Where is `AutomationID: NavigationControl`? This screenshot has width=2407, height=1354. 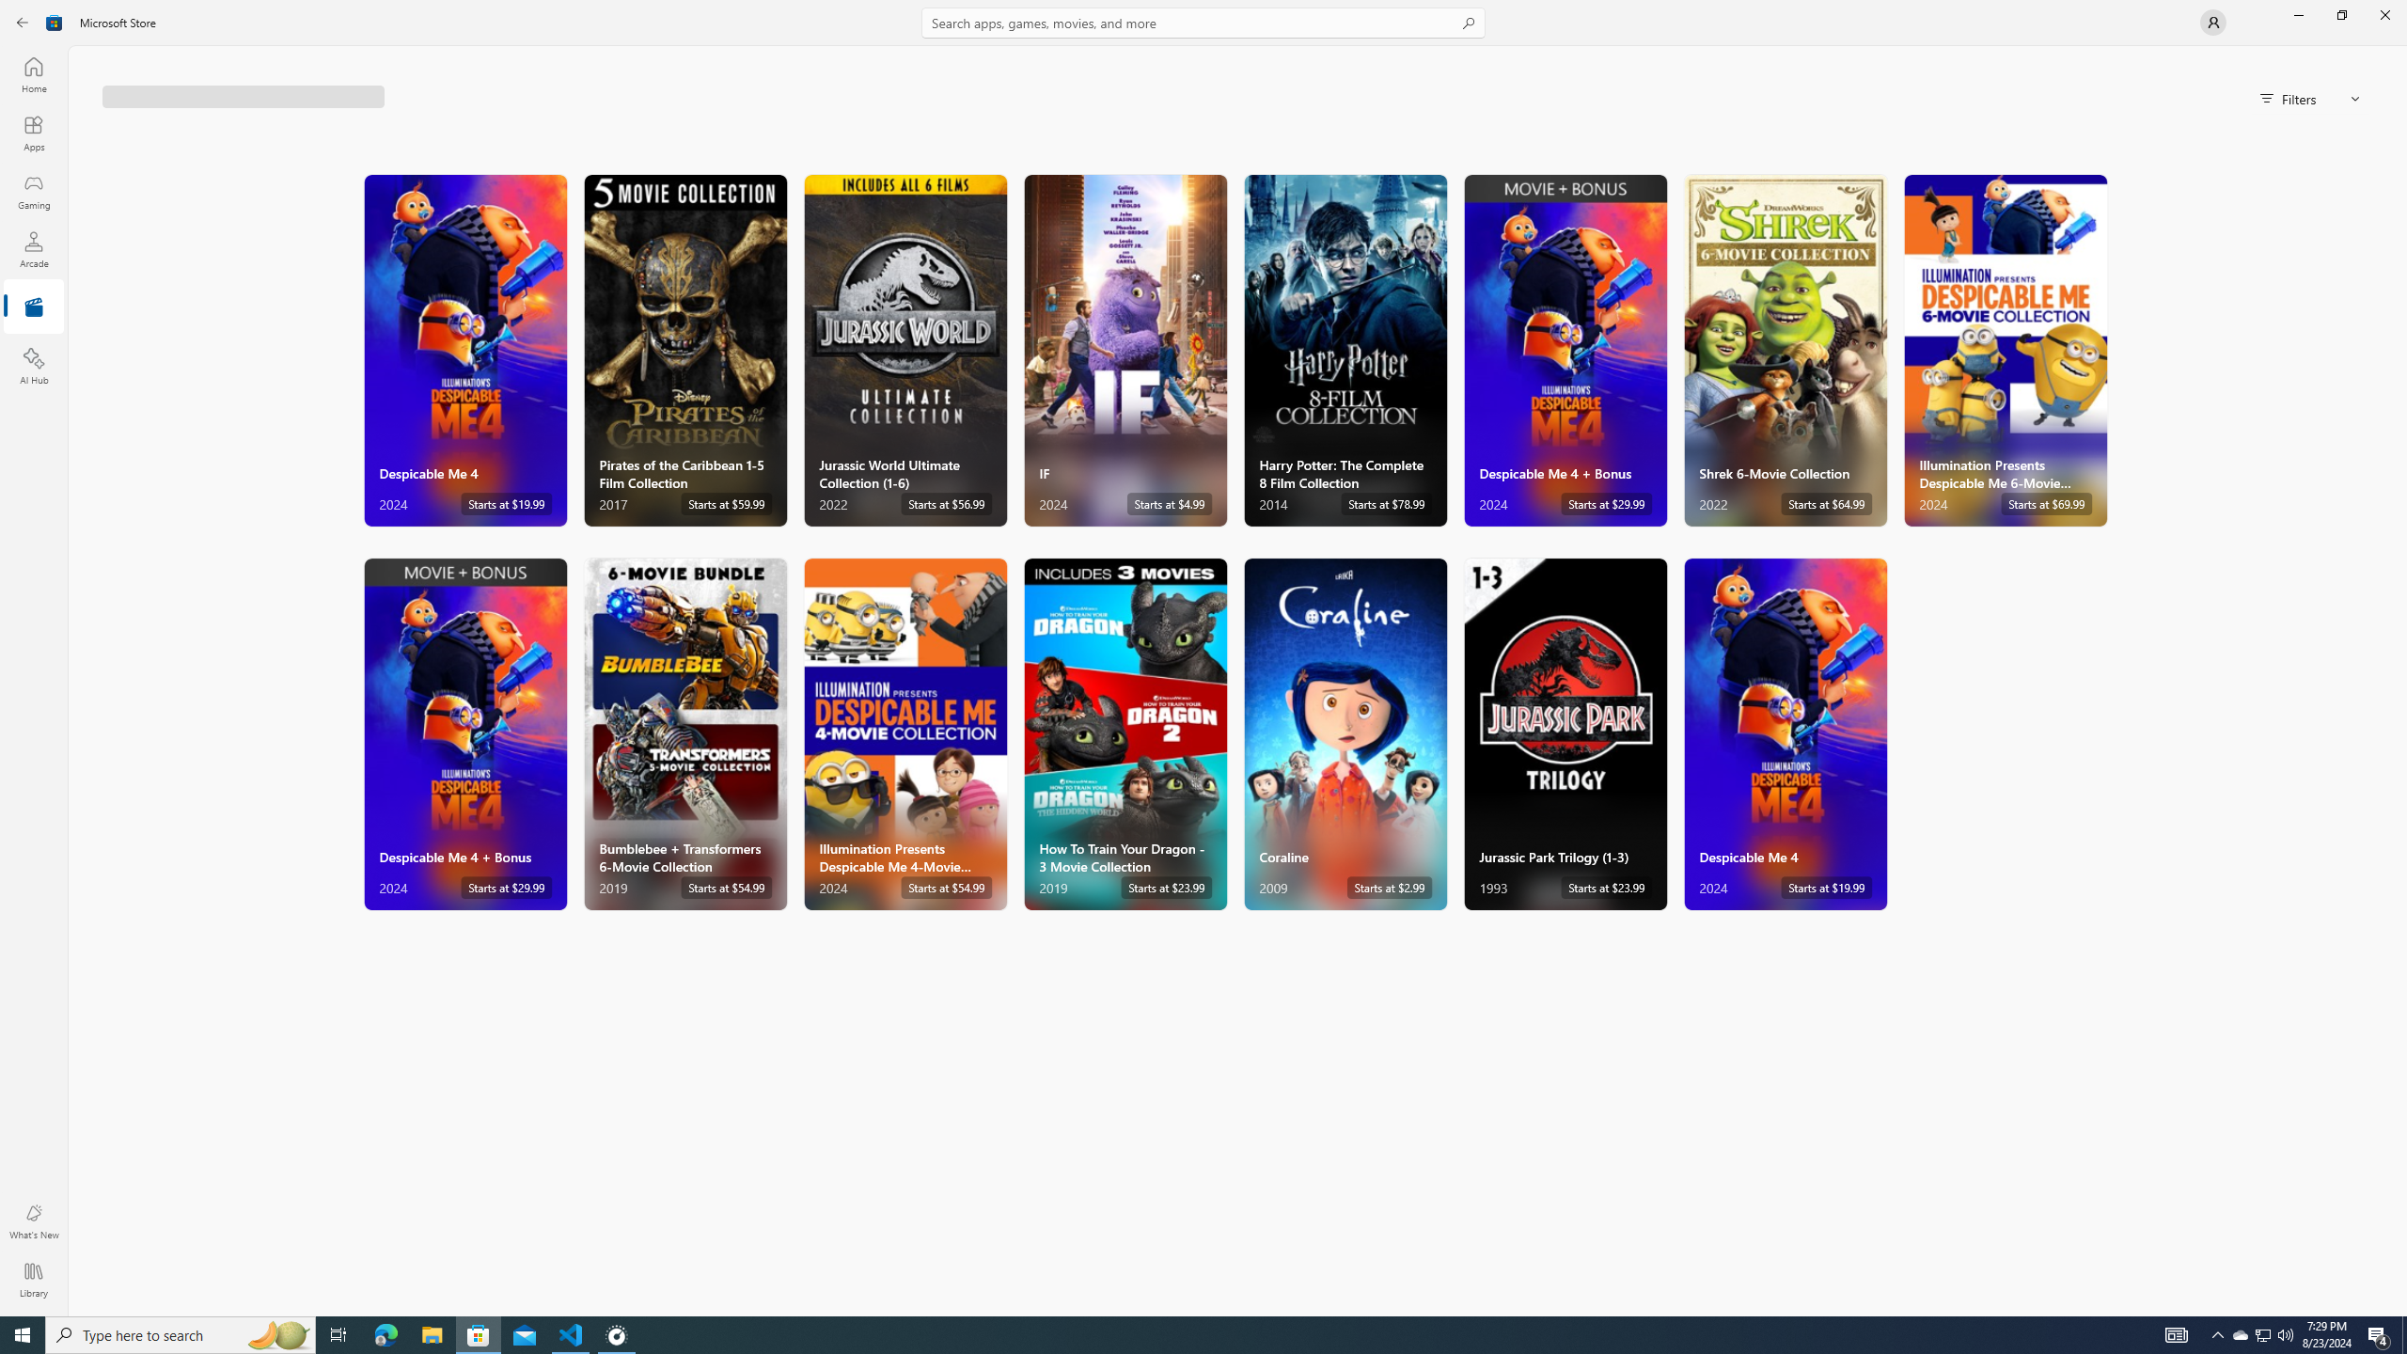
AutomationID: NavigationControl is located at coordinates (1203, 658).